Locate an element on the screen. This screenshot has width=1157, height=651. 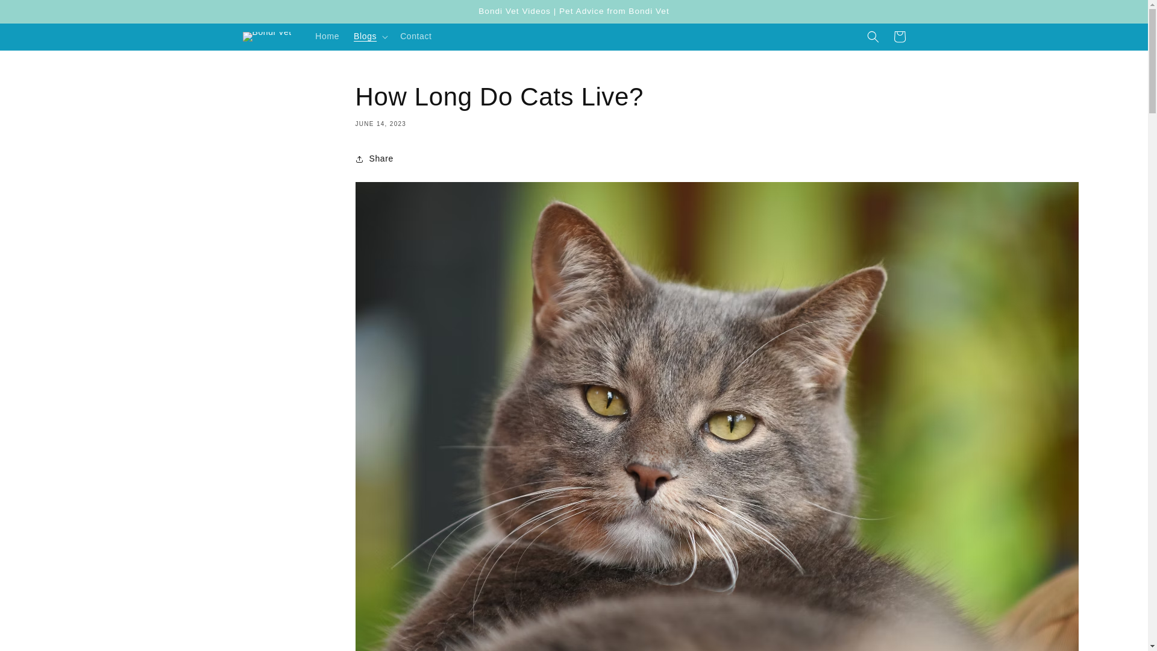
Home is located at coordinates (327, 36).